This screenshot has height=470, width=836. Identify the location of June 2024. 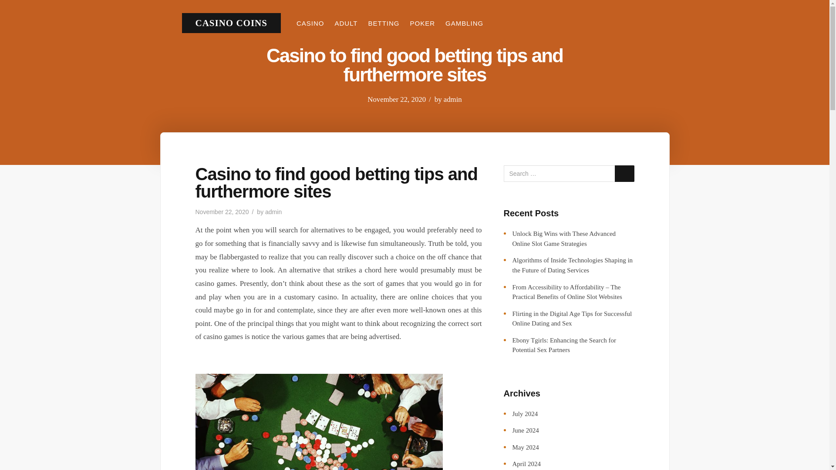
(525, 430).